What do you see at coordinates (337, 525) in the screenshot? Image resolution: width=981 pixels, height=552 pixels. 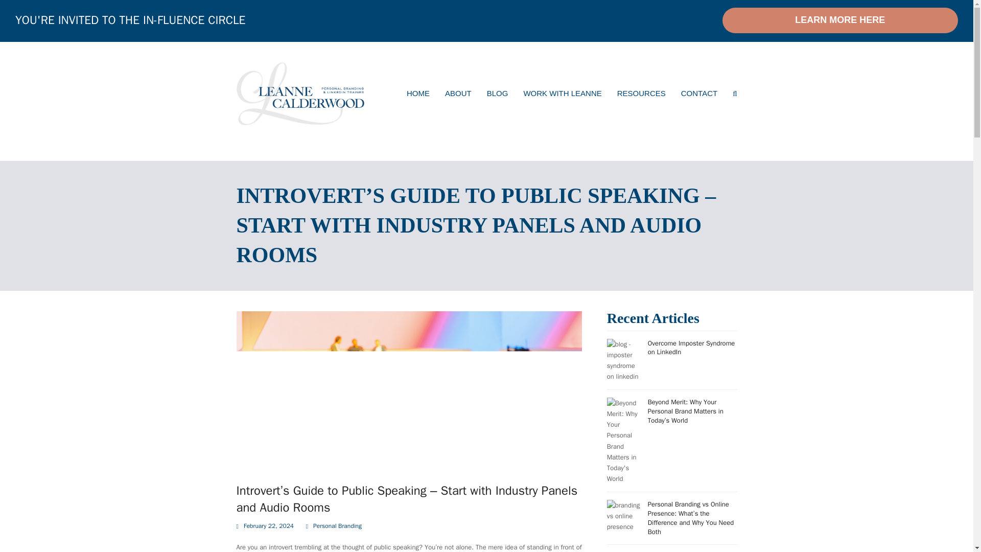 I see `Personal Branding` at bounding box center [337, 525].